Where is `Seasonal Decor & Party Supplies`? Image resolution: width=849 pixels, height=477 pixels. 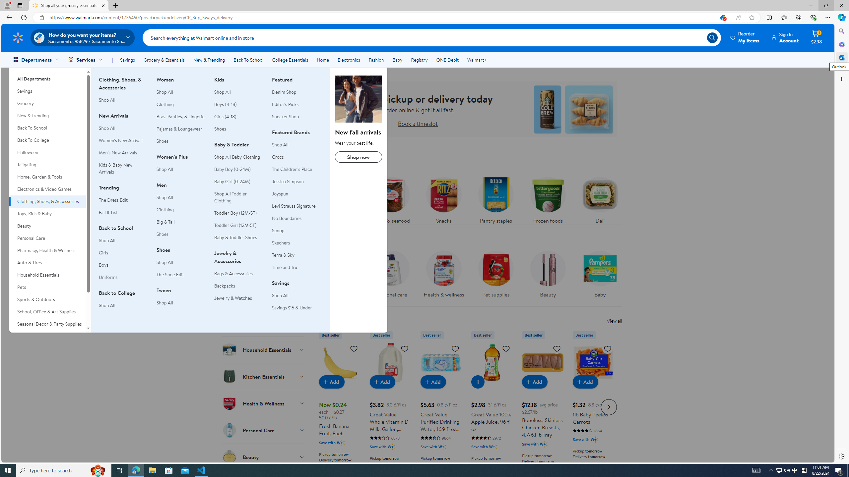
Seasonal Decor & Party Supplies is located at coordinates (47, 324).